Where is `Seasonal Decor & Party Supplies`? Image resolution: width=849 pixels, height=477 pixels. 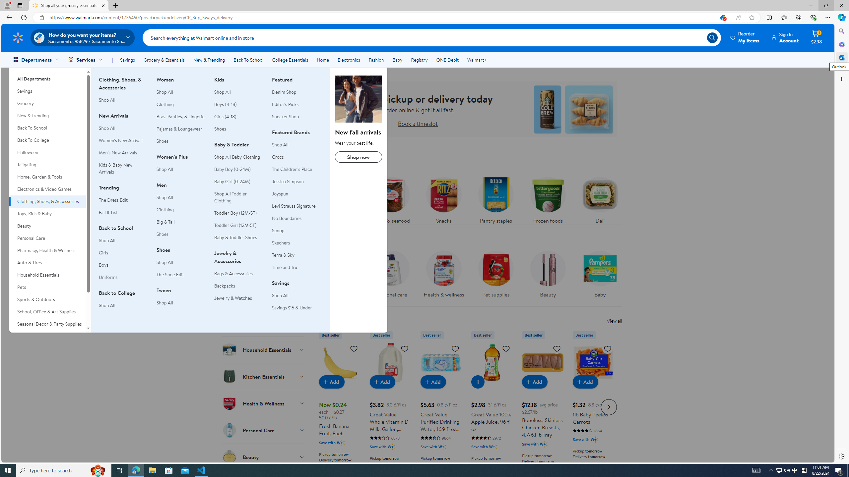
Seasonal Decor & Party Supplies is located at coordinates (47, 324).